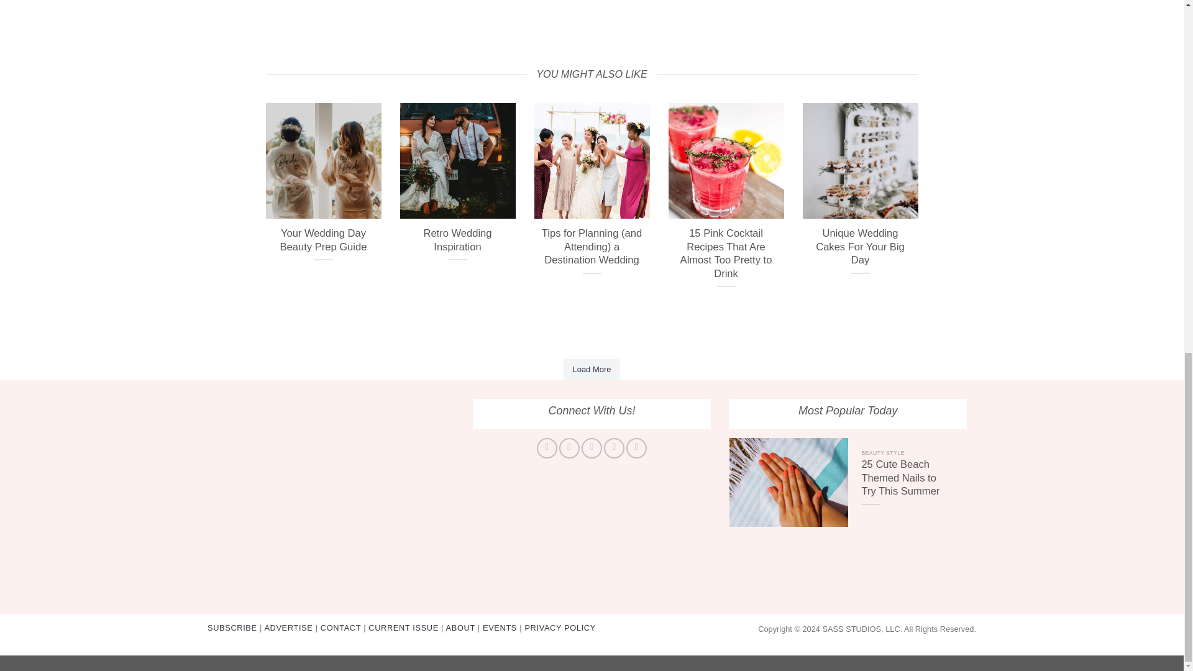  I want to click on Follow on Instagram, so click(569, 448).